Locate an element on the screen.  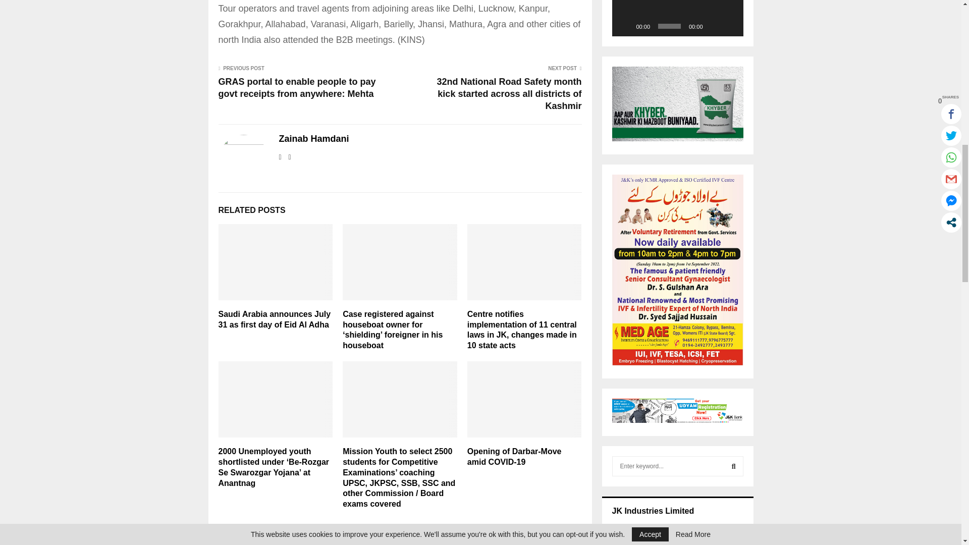
Mute is located at coordinates (714, 26).